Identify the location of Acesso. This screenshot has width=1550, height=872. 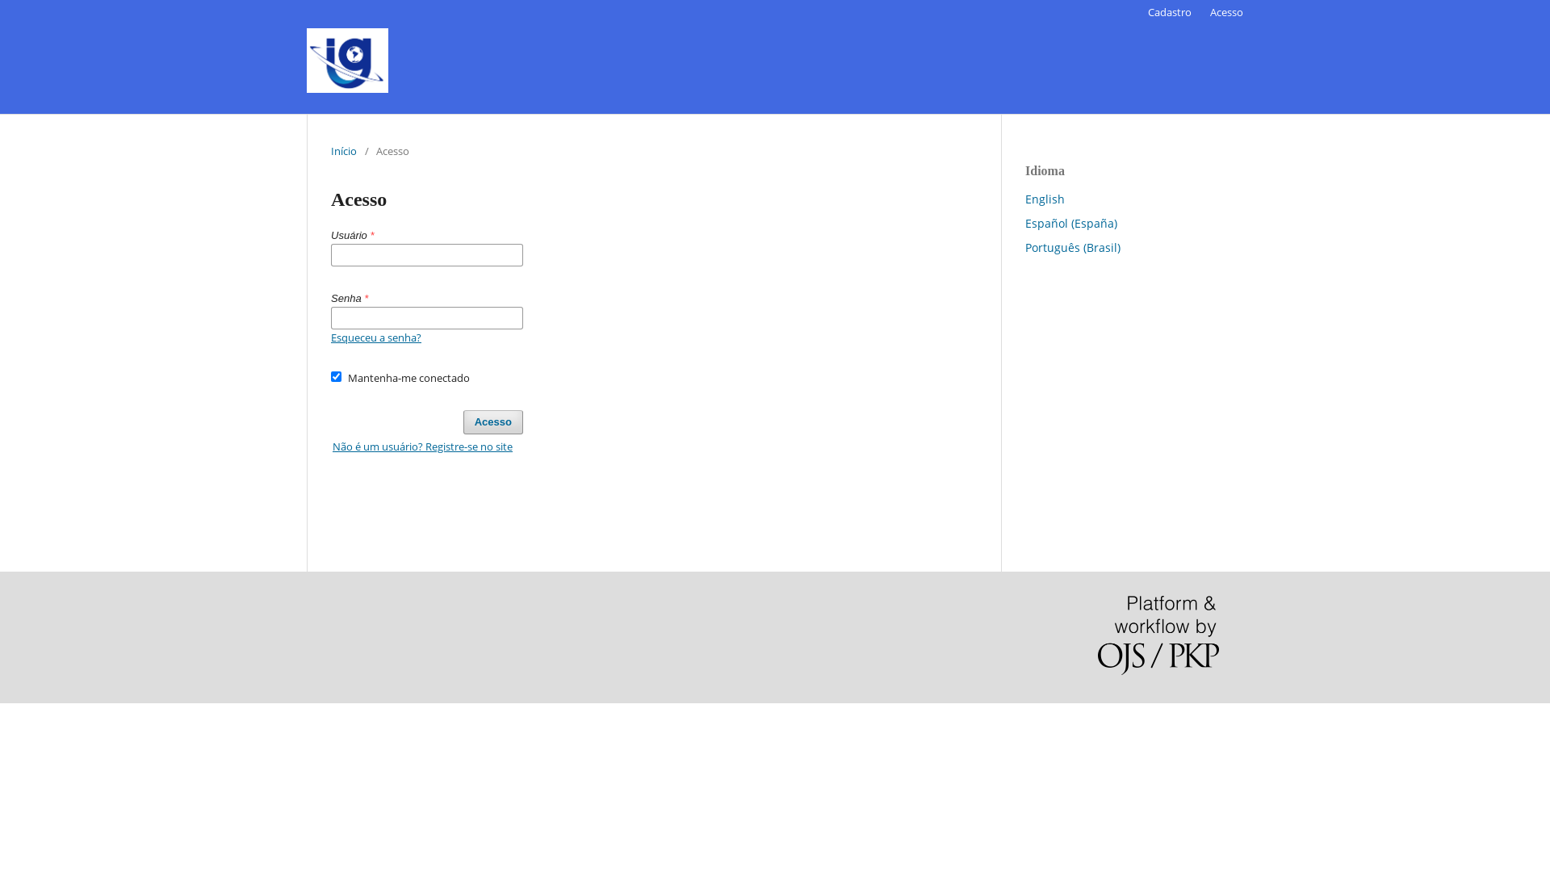
(1227, 12).